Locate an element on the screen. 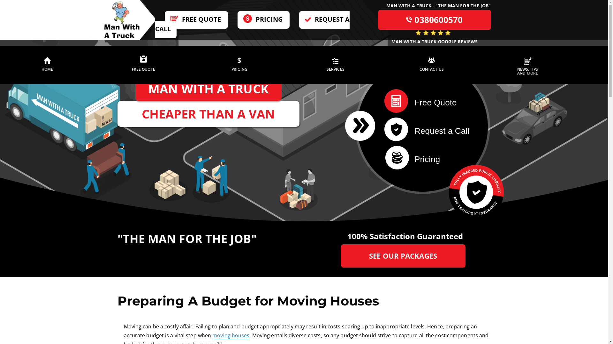 The height and width of the screenshot is (344, 613). CONTACT US is located at coordinates (432, 65).